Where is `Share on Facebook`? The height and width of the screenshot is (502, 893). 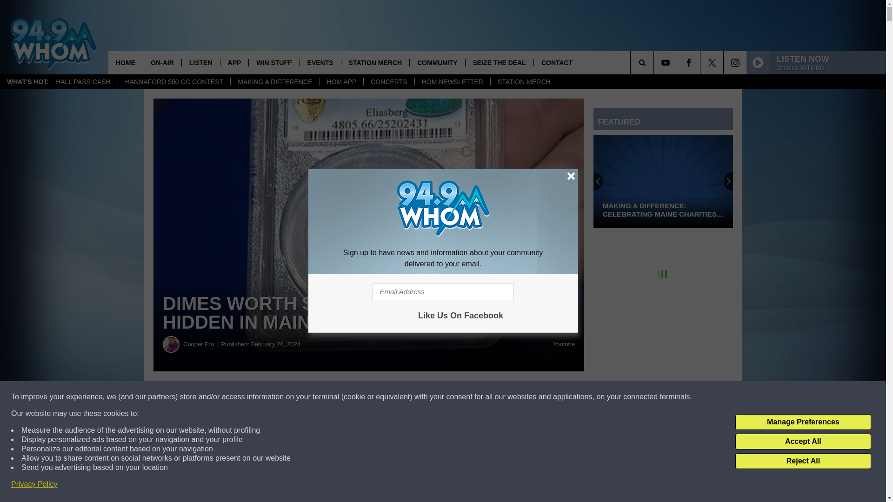 Share on Facebook is located at coordinates (283, 397).